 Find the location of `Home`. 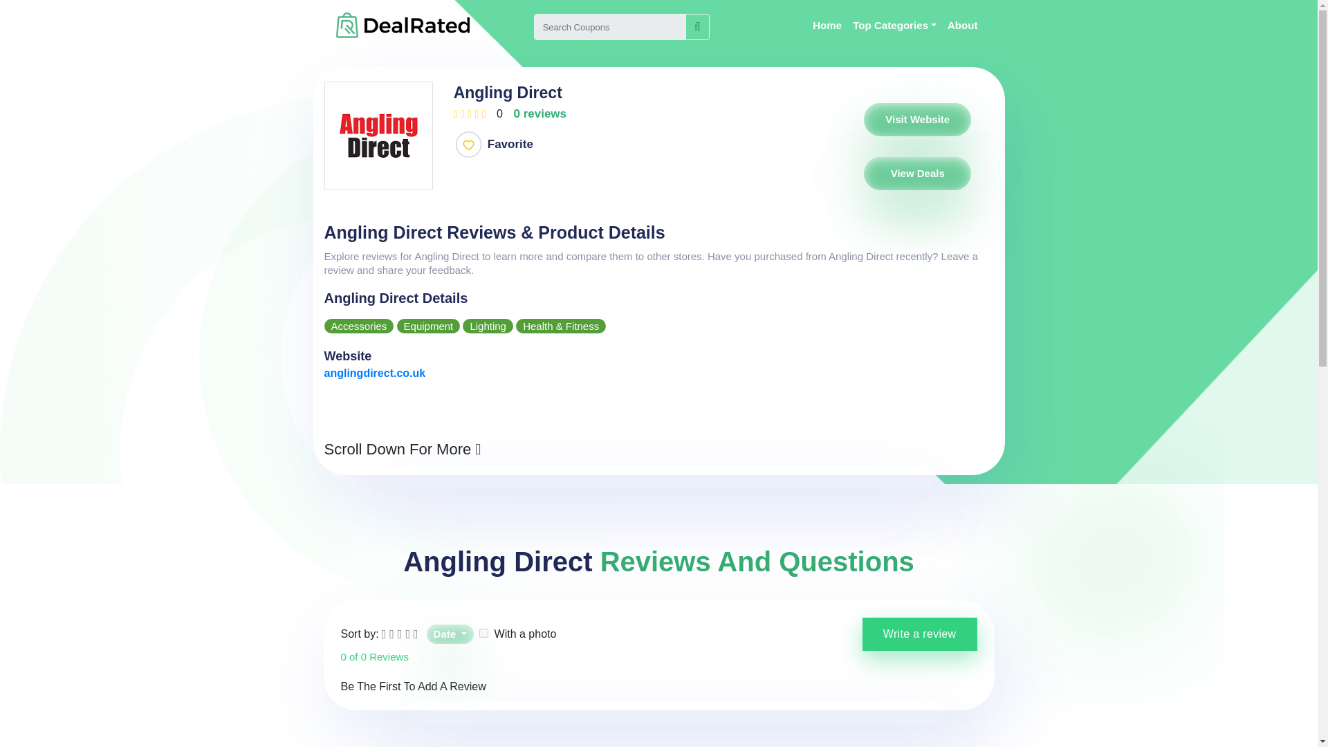

Home is located at coordinates (827, 26).